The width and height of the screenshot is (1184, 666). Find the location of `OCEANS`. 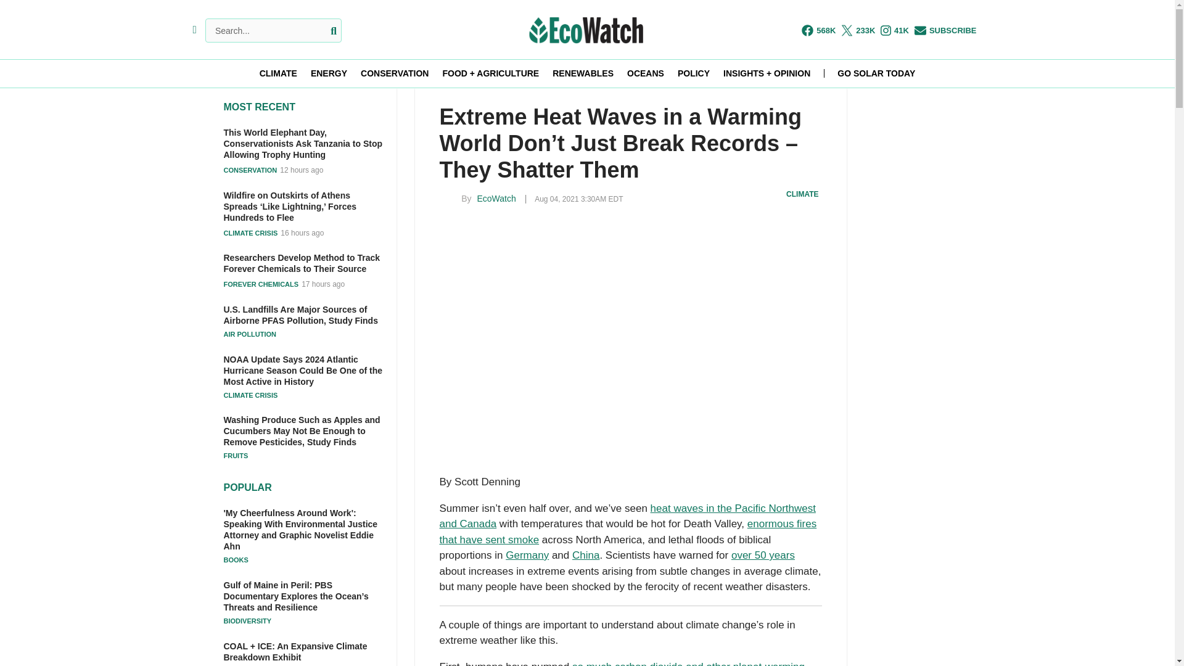

OCEANS is located at coordinates (646, 73).